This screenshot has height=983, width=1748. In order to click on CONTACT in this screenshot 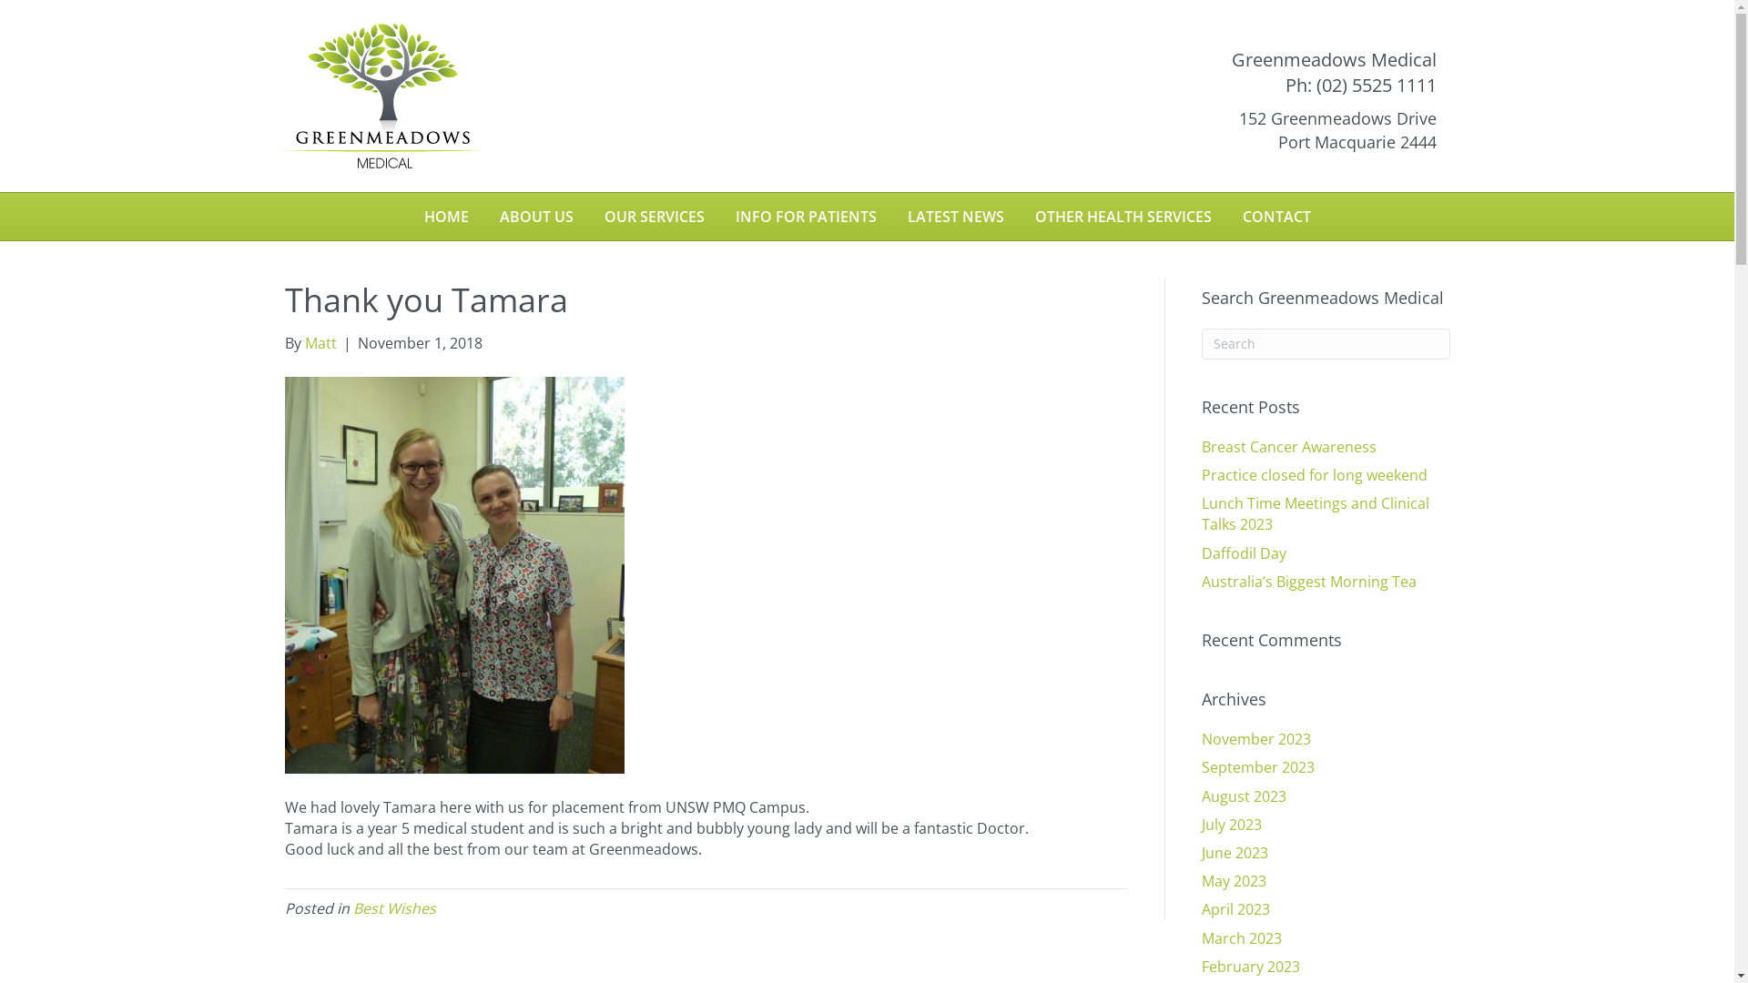, I will do `click(1276, 217)`.